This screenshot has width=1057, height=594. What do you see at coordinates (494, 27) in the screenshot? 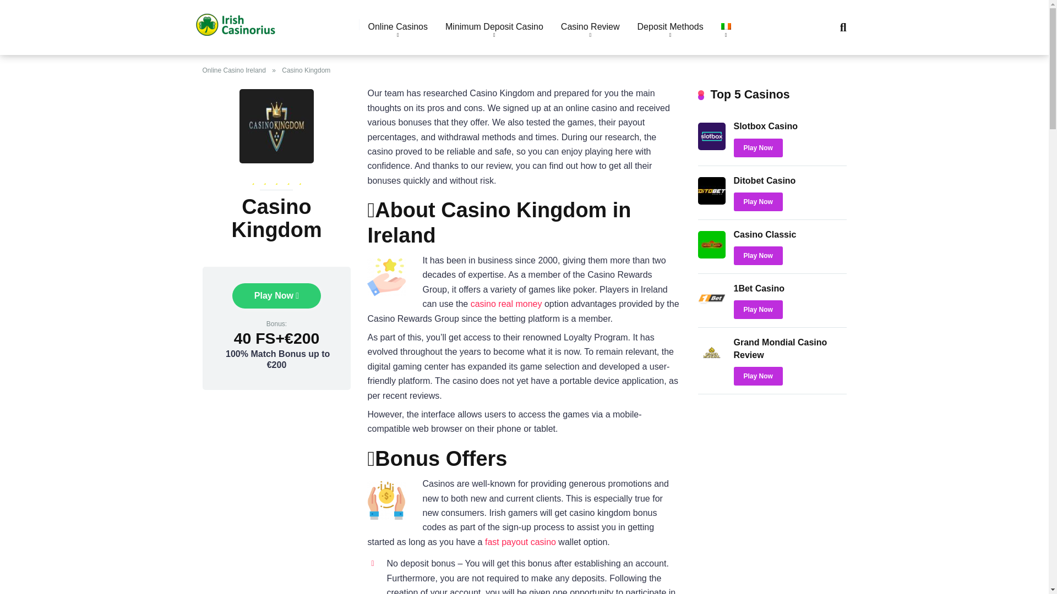
I see `Minimum Deposit Casino` at bounding box center [494, 27].